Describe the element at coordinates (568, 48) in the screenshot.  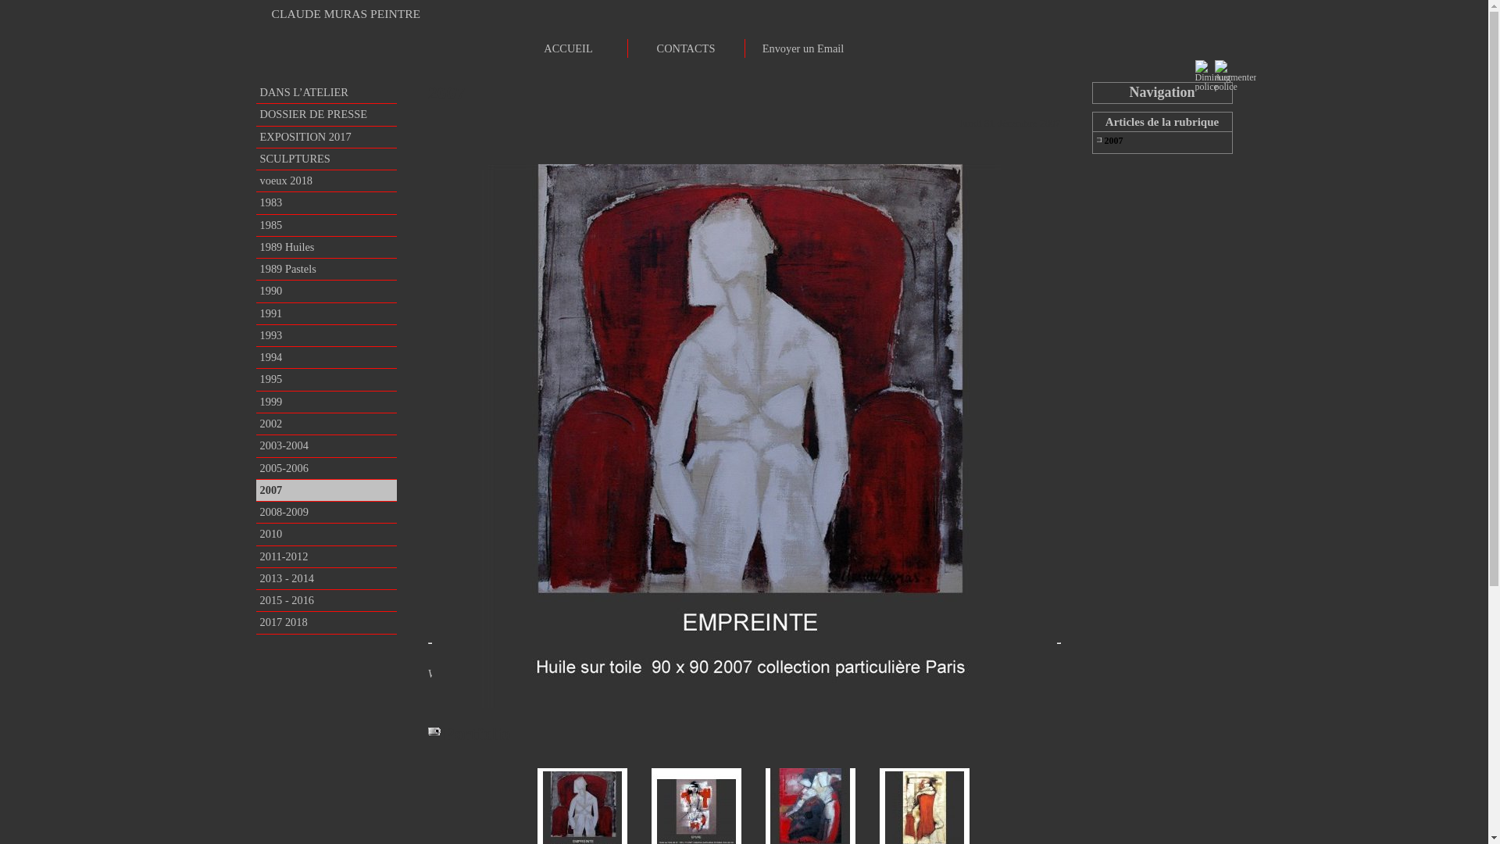
I see `ACCUEIL` at that location.